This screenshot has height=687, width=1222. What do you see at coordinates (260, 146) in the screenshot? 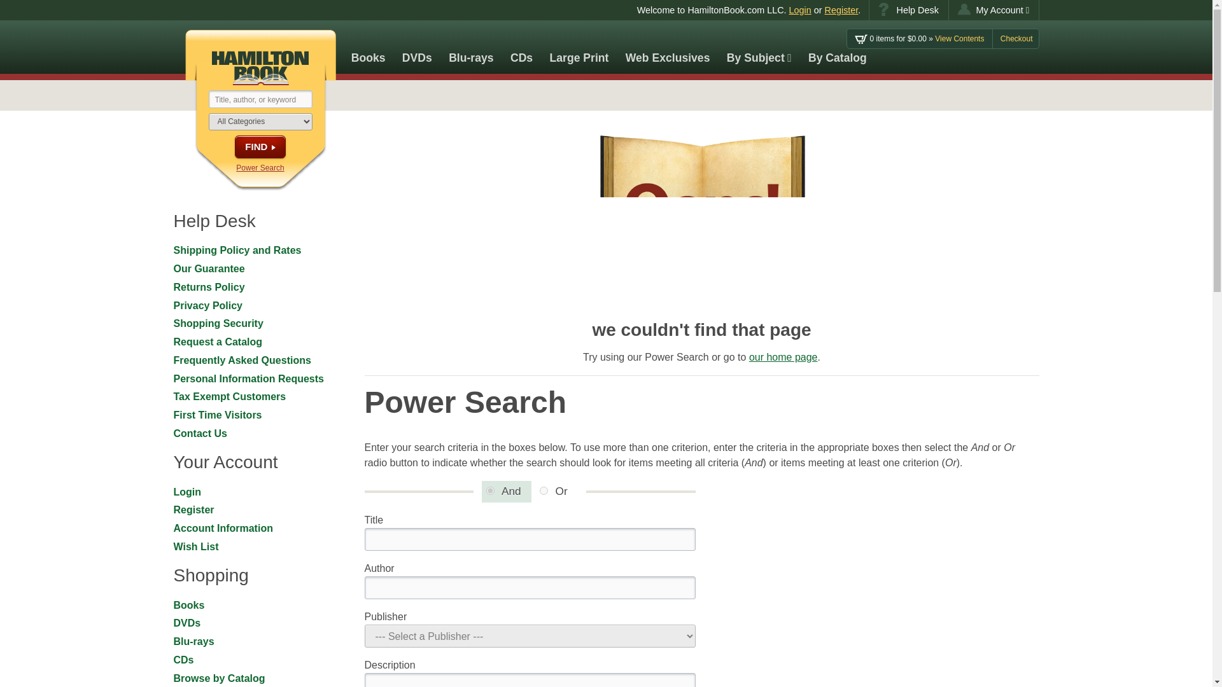
I see `FIND` at bounding box center [260, 146].